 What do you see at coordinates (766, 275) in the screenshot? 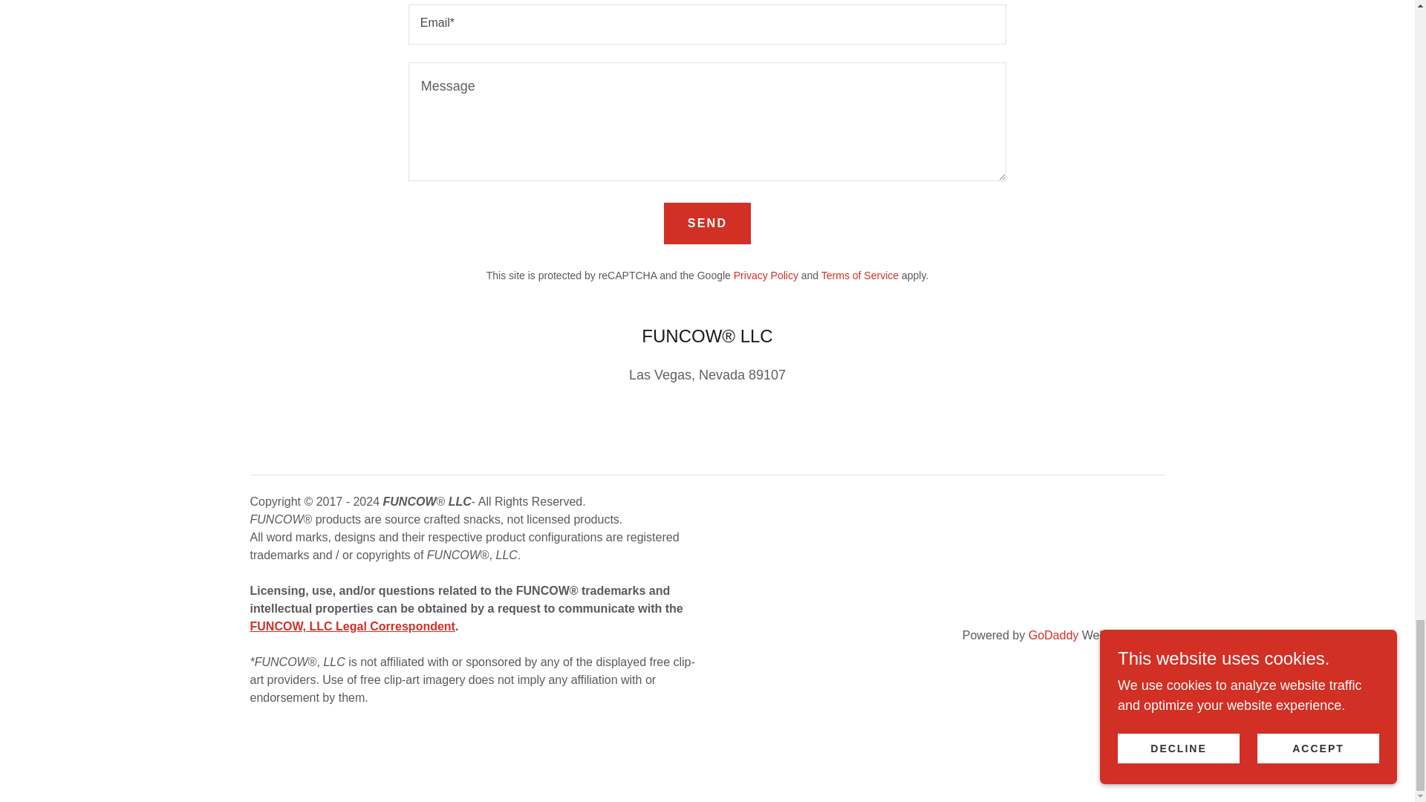
I see `Privacy Policy` at bounding box center [766, 275].